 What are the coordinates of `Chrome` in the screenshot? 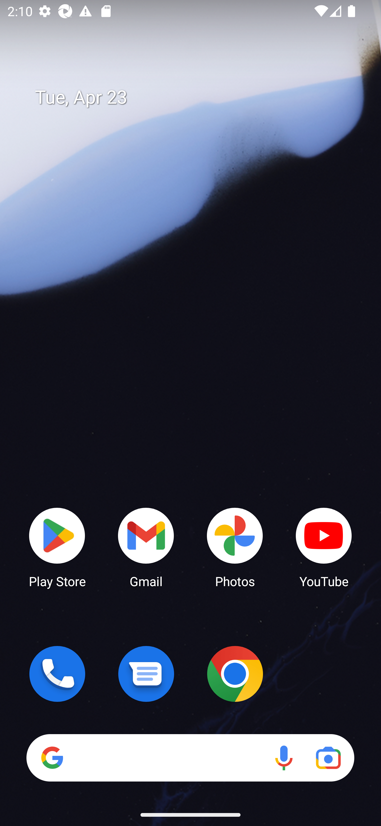 It's located at (235, 674).